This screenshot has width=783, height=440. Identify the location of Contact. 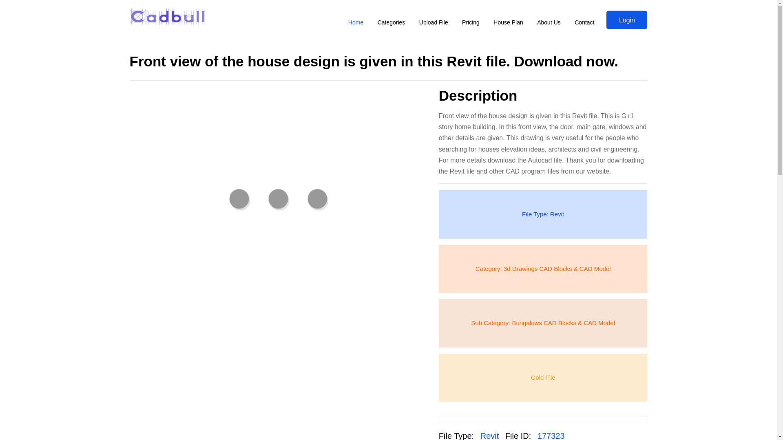
(584, 23).